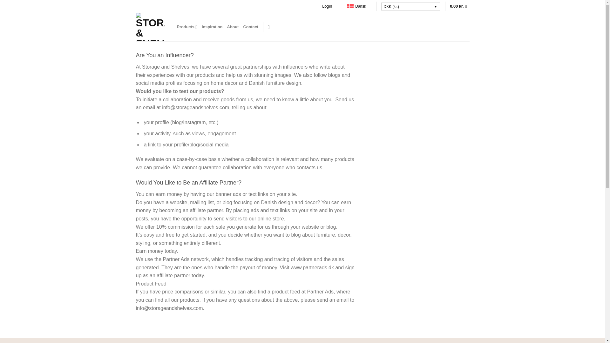  Describe the element at coordinates (356, 6) in the screenshot. I see `Dansk` at that location.